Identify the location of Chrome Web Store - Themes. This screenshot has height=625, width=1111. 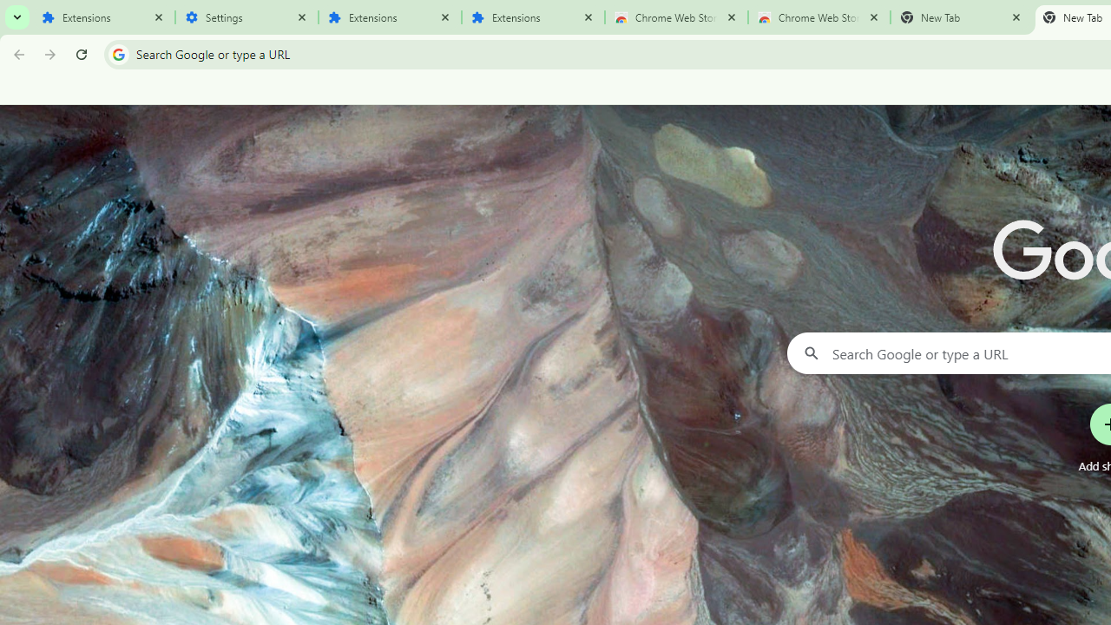
(819, 17).